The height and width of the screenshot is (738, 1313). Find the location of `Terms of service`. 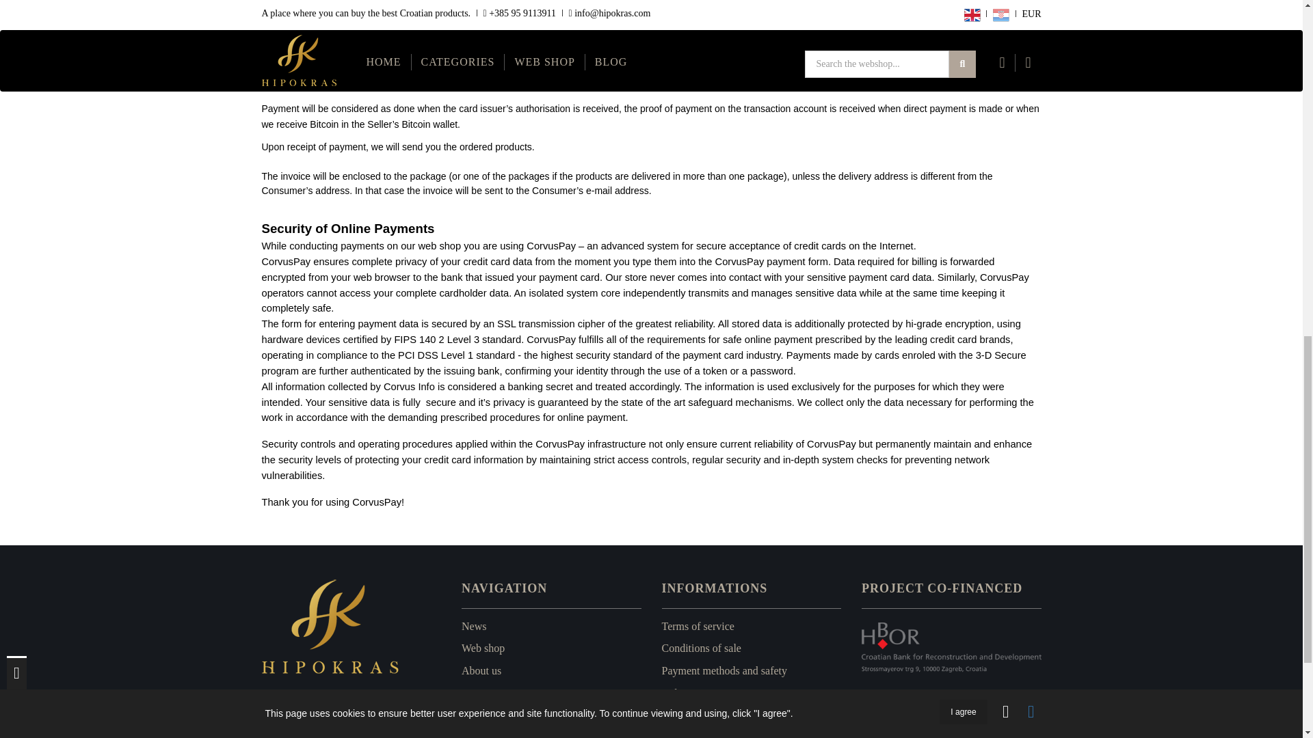

Terms of service is located at coordinates (698, 626).